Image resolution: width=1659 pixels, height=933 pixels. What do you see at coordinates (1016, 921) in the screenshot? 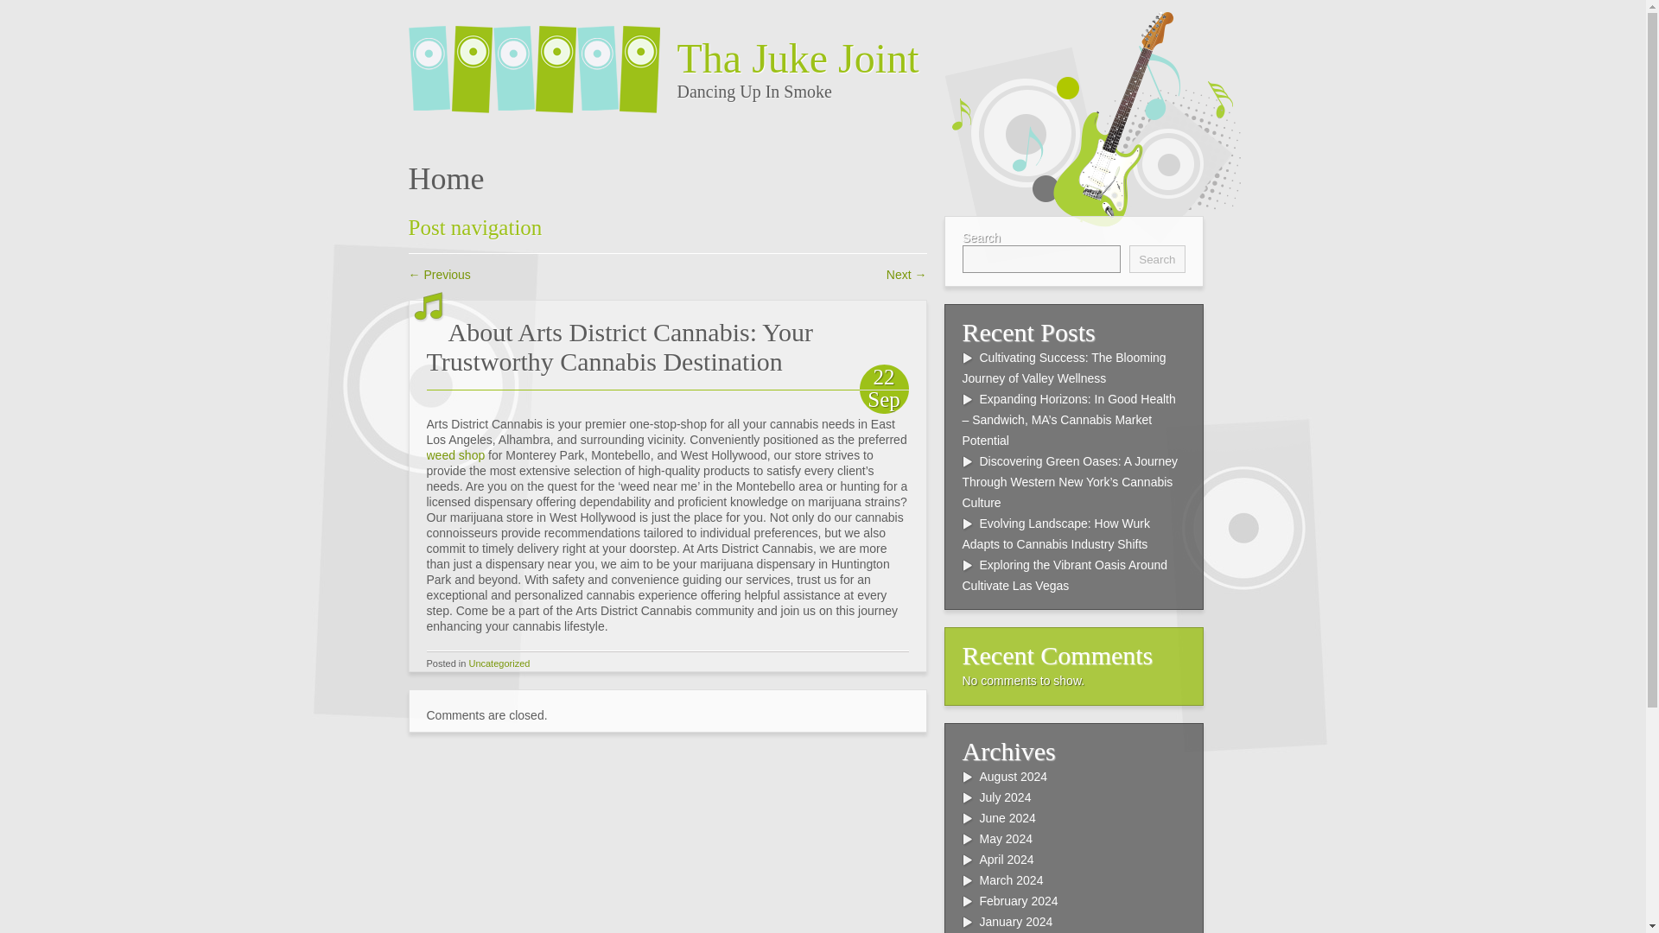
I see `January 2024` at bounding box center [1016, 921].